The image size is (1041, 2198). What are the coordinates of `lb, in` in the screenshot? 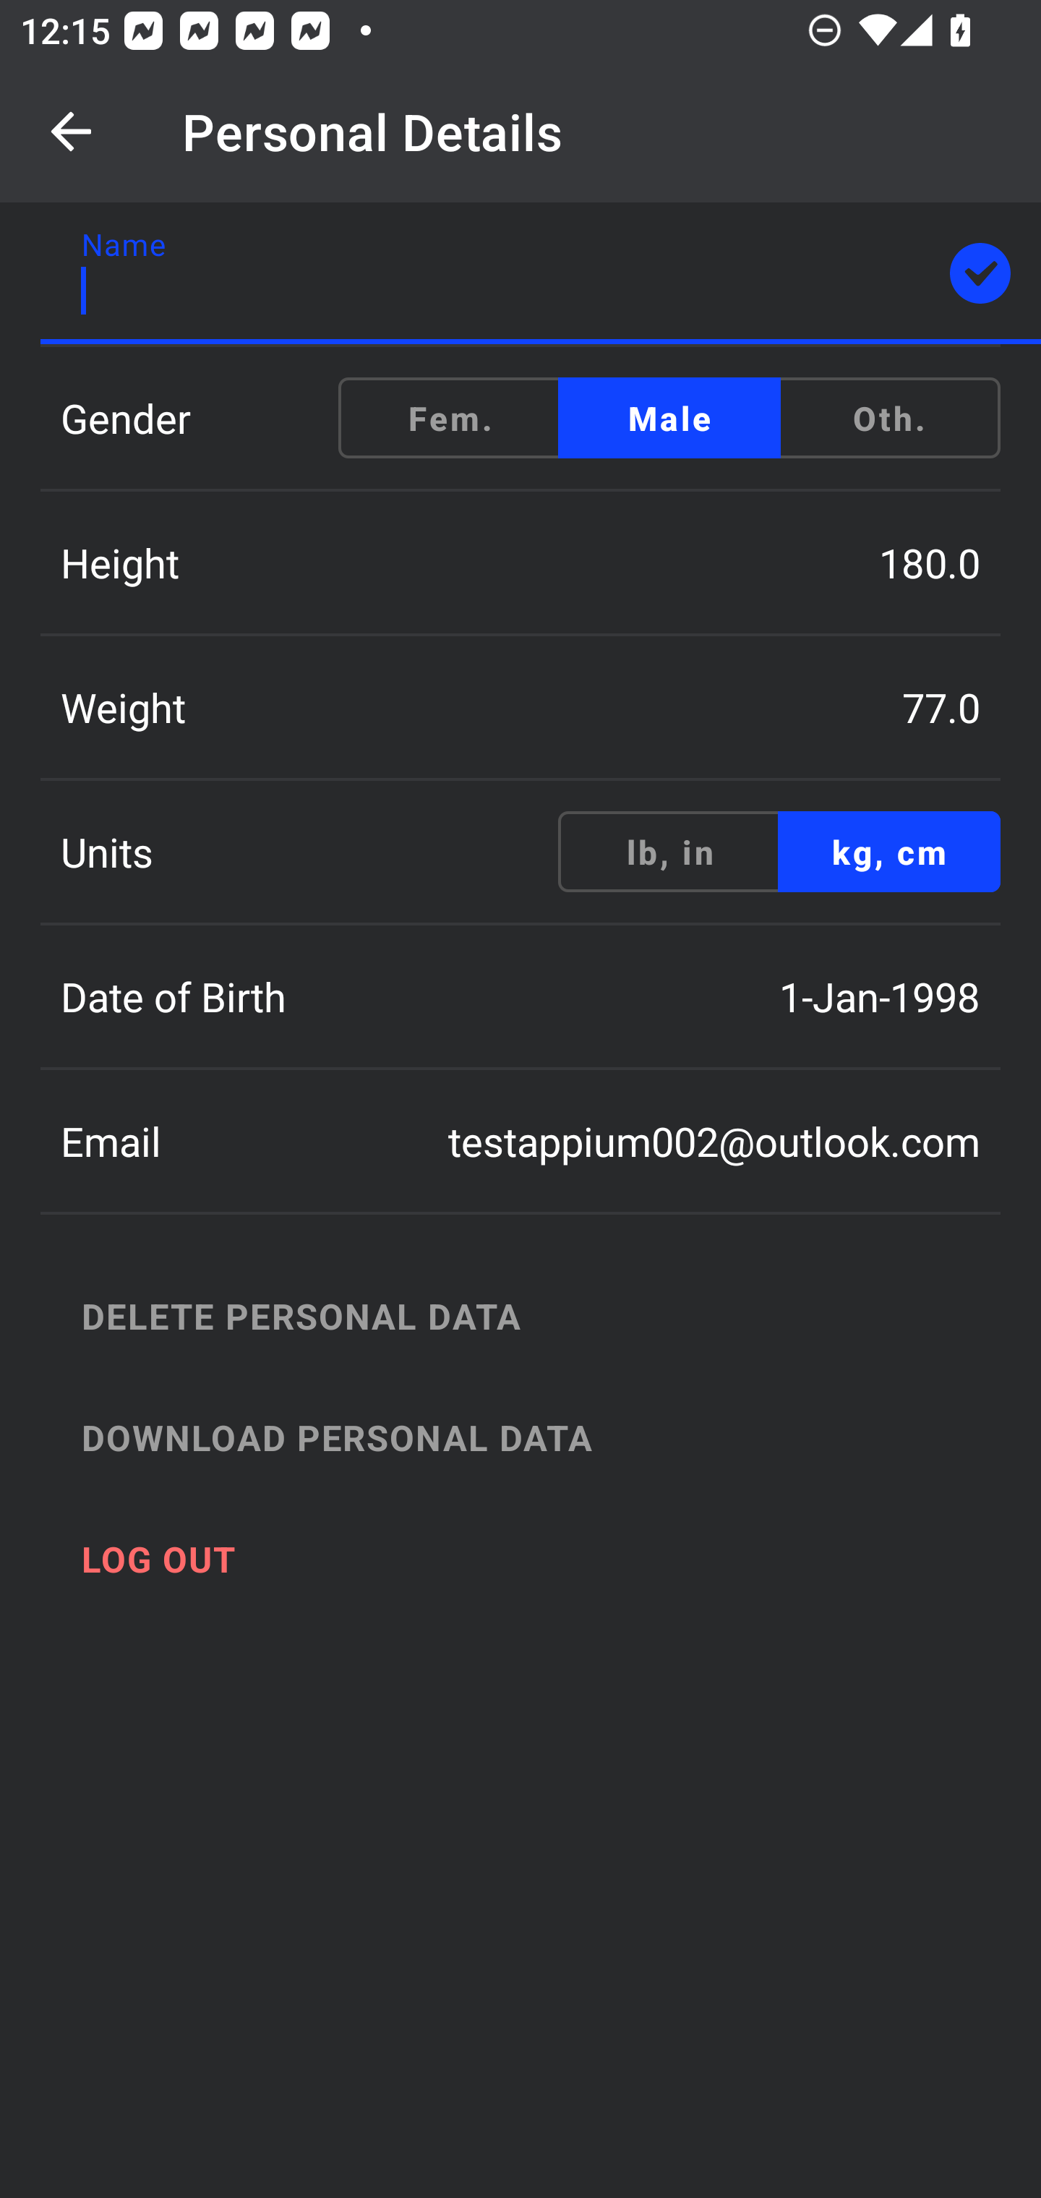 It's located at (669, 852).